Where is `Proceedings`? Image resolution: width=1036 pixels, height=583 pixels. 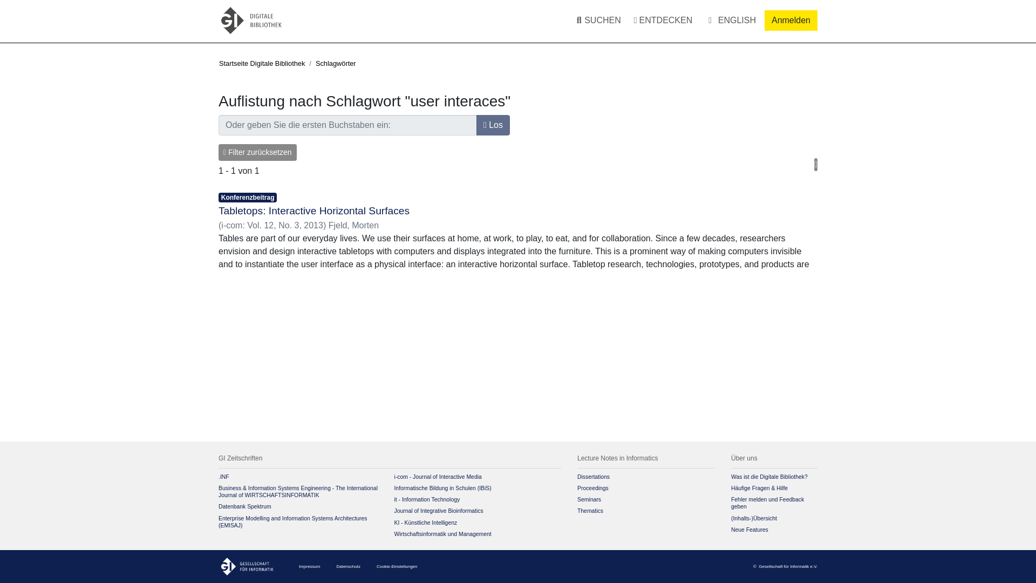
Proceedings is located at coordinates (592, 488).